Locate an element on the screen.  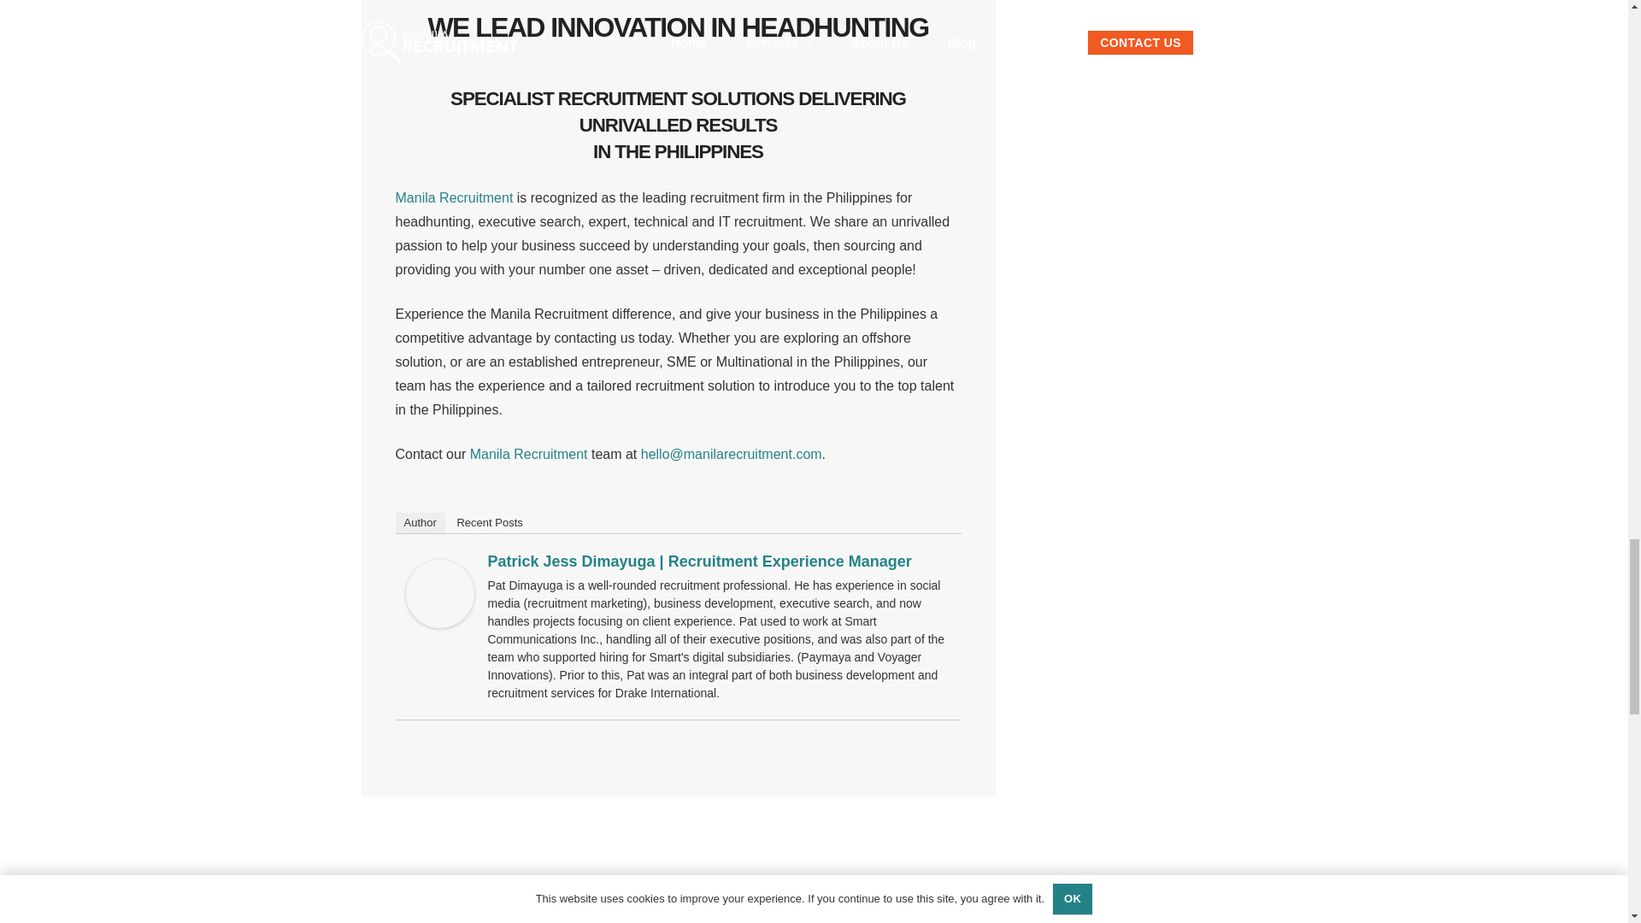
Manila Recruitment is located at coordinates (528, 454).